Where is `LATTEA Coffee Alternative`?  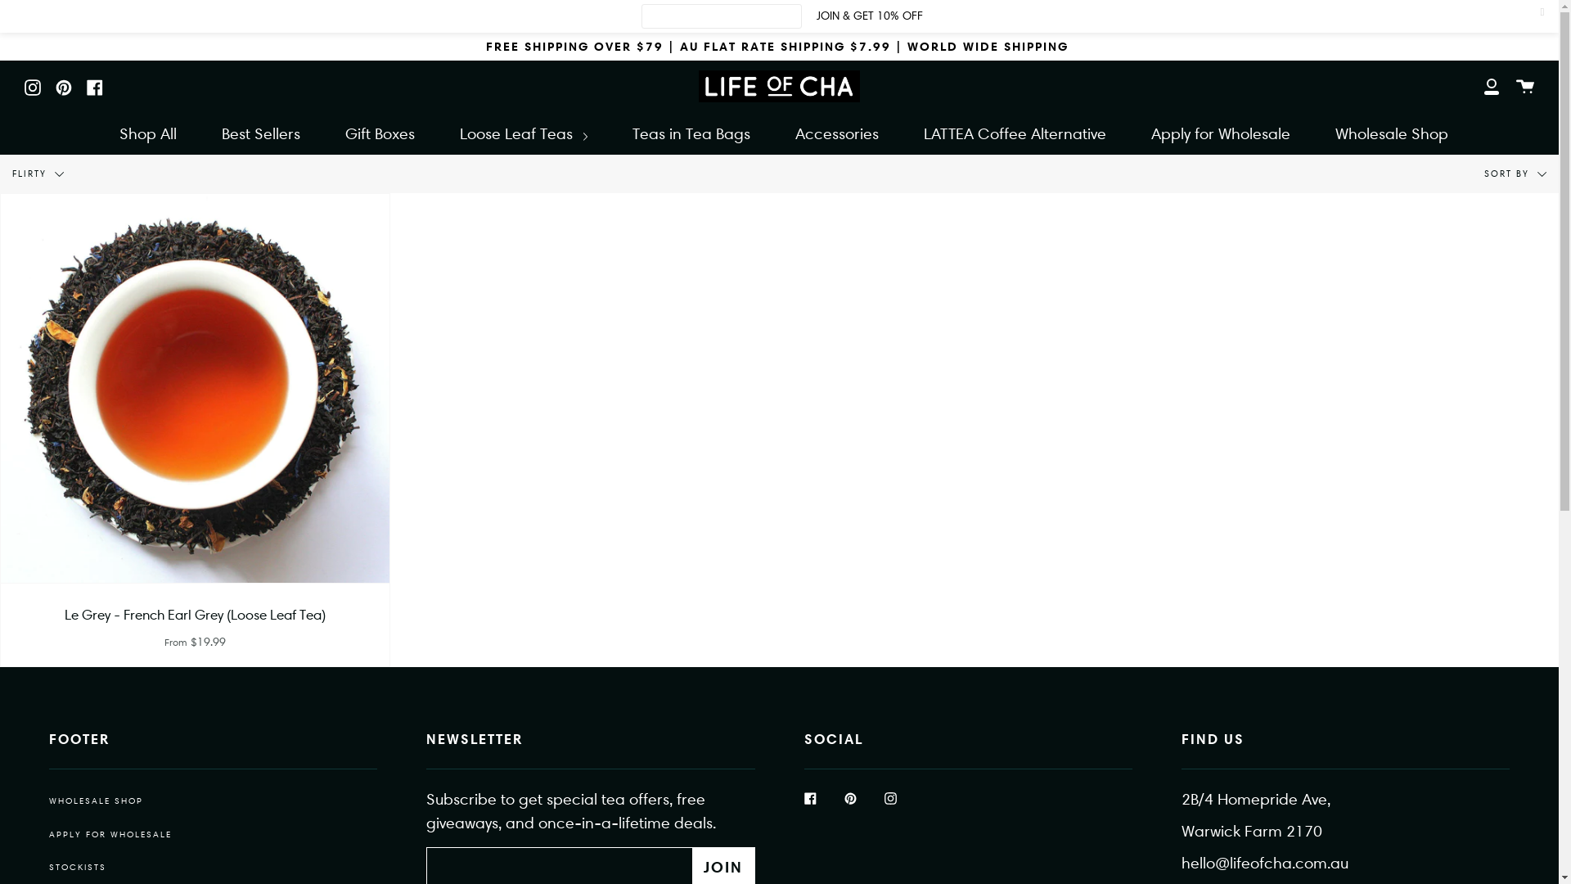
LATTEA Coffee Alternative is located at coordinates (1015, 134).